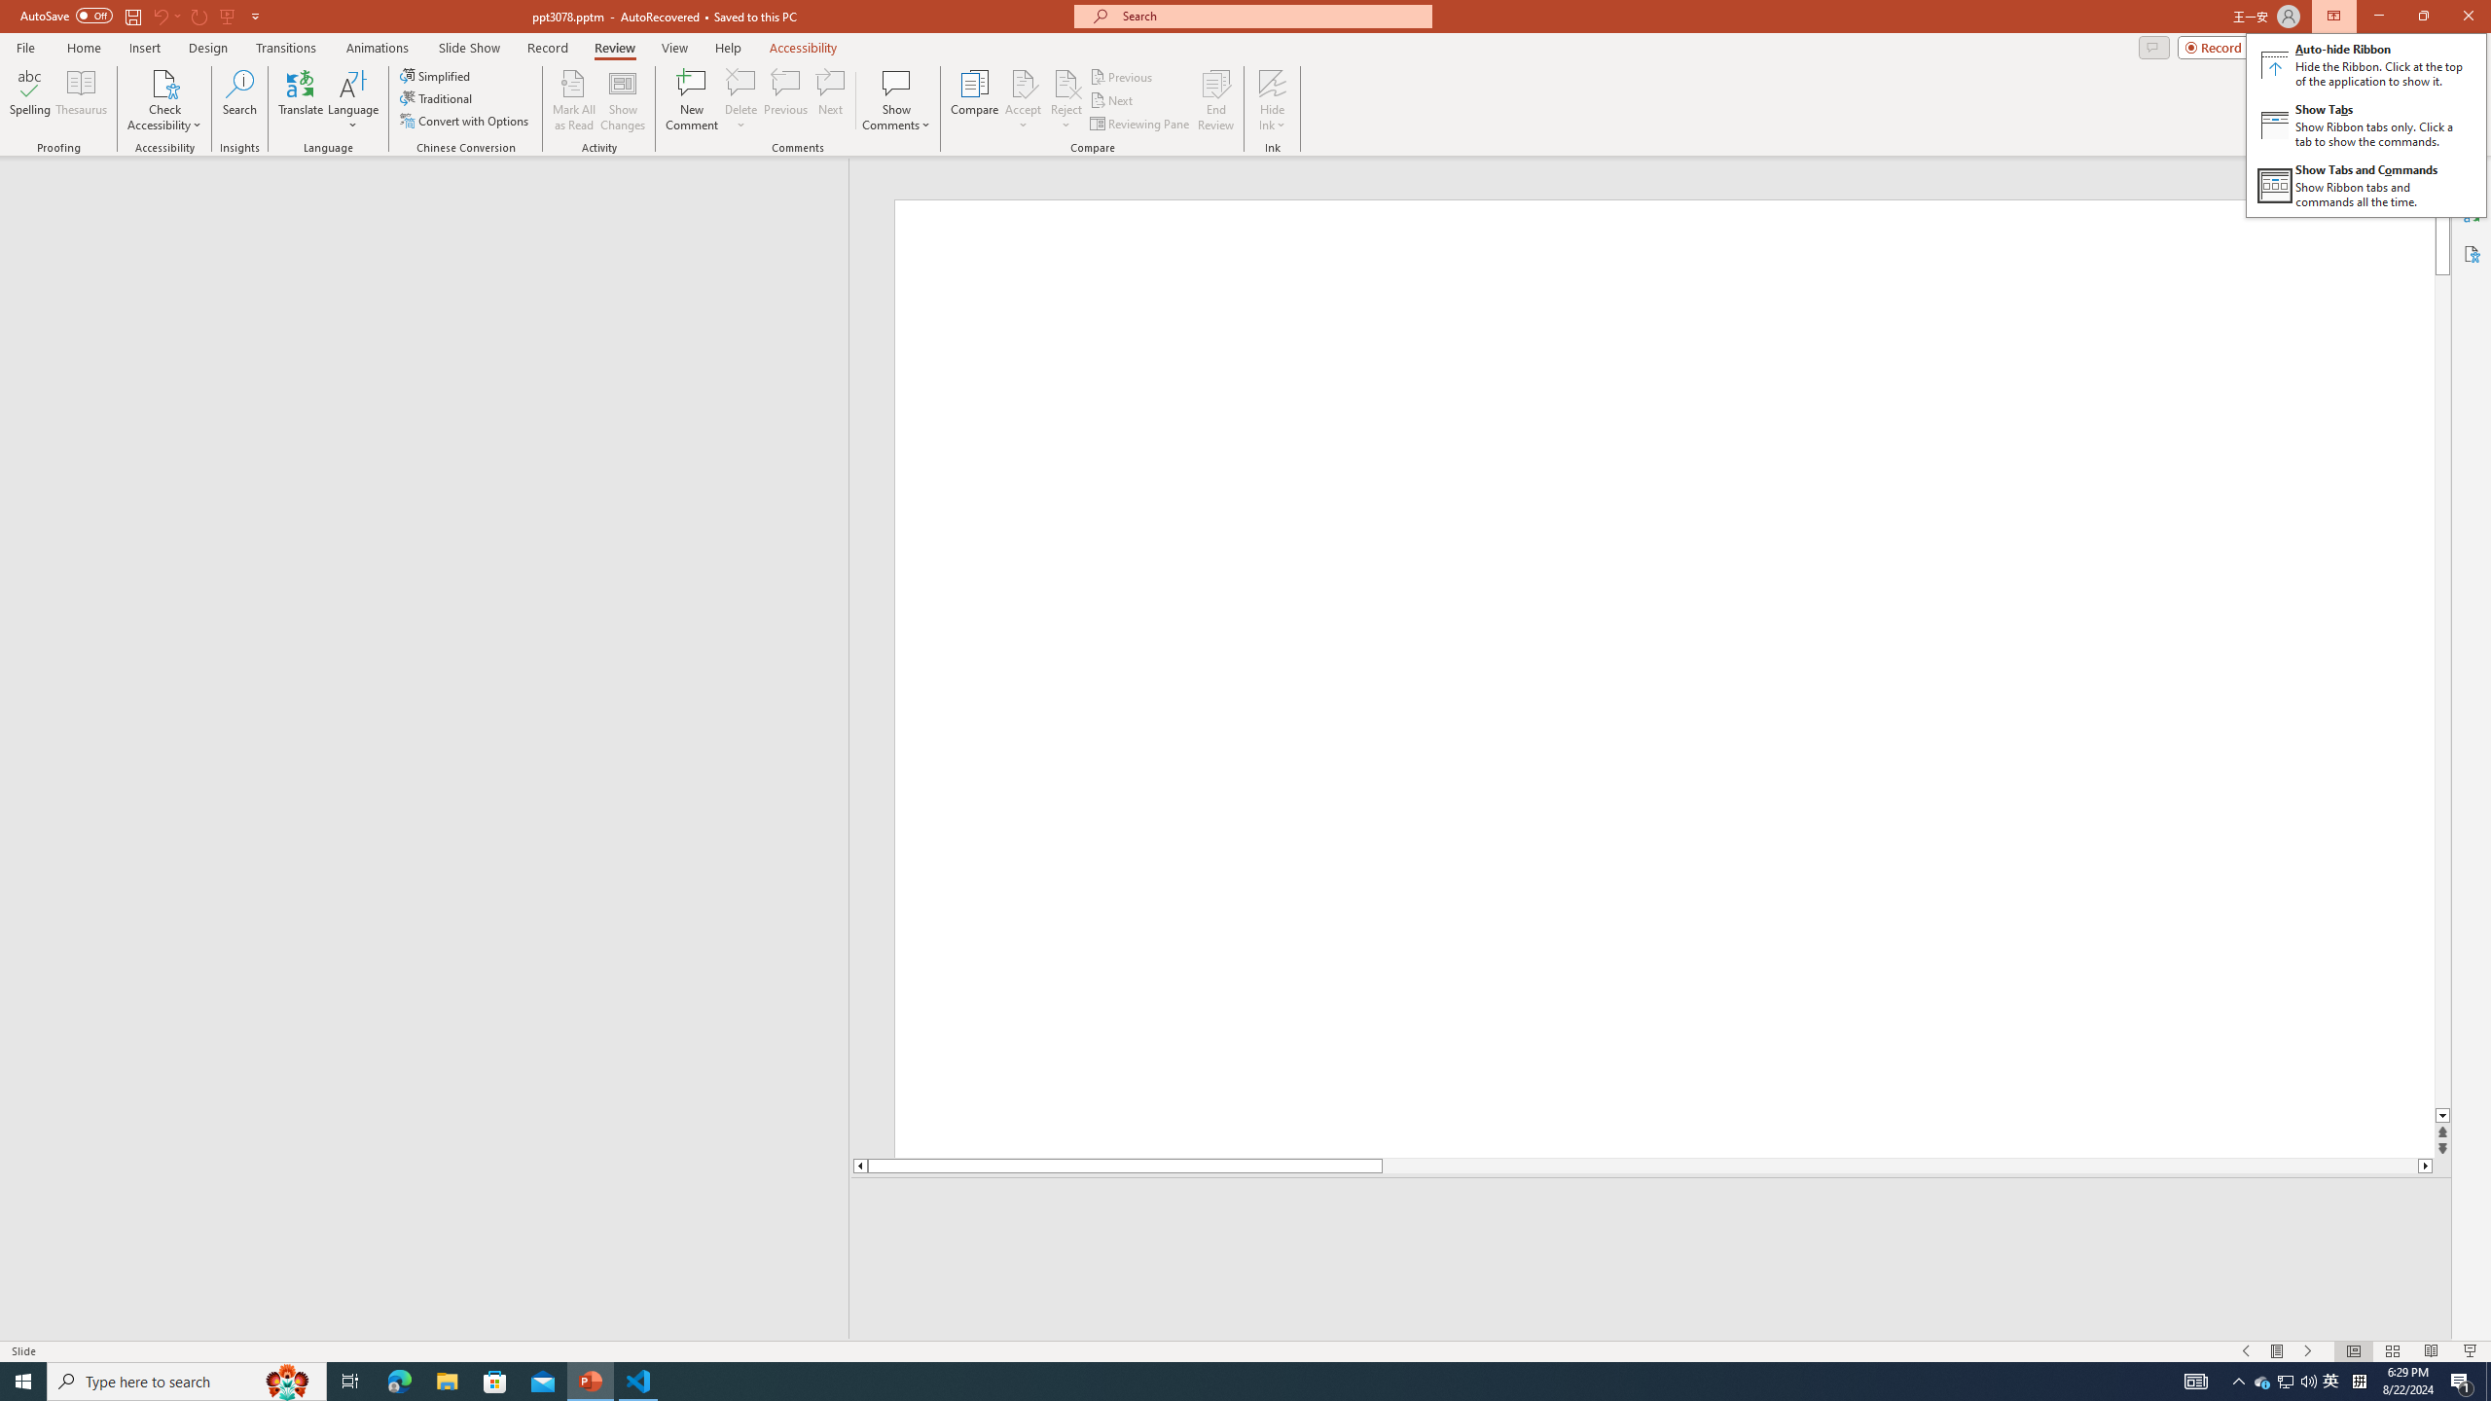  What do you see at coordinates (436, 76) in the screenshot?
I see `Simplified` at bounding box center [436, 76].